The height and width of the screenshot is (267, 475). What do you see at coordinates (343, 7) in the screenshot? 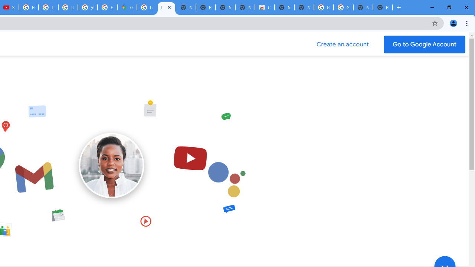
I see `Google Images` at bounding box center [343, 7].